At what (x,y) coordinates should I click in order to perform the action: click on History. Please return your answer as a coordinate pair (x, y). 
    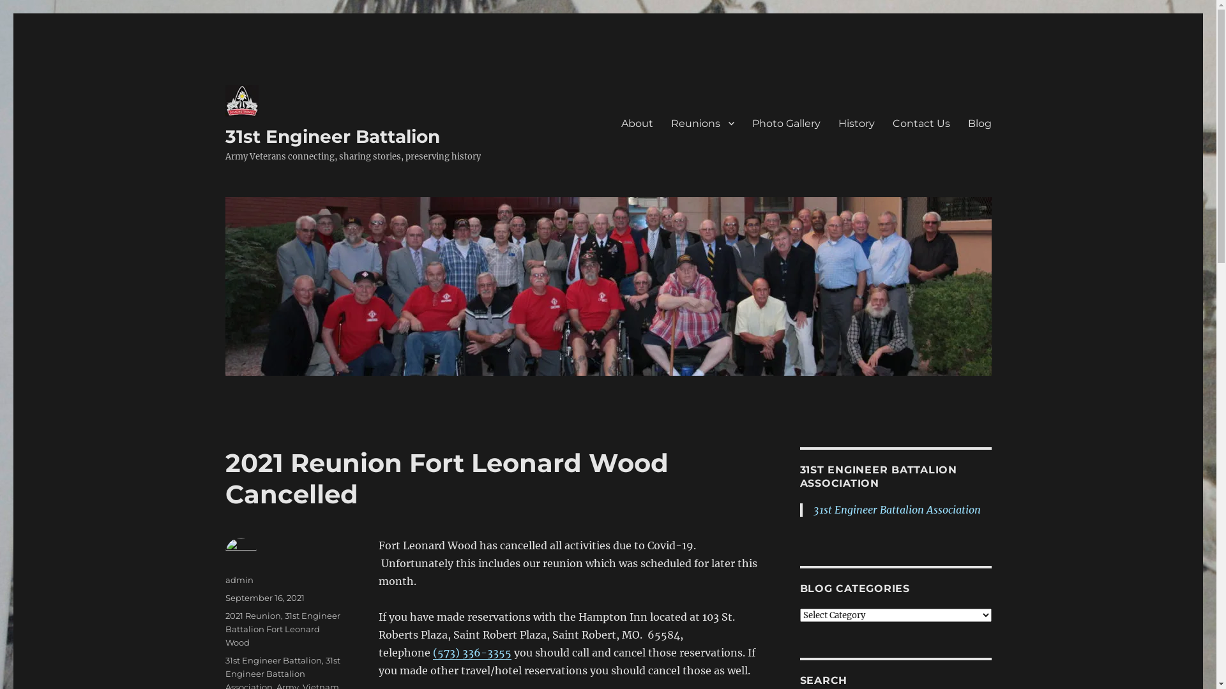
    Looking at the image, I should click on (856, 123).